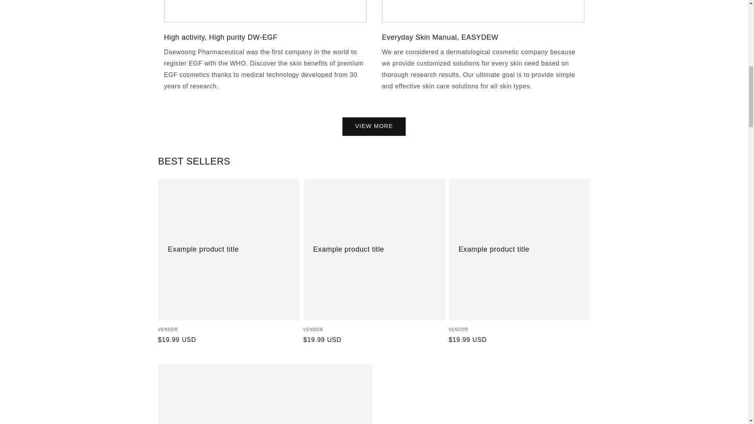 The height and width of the screenshot is (424, 754). Describe the element at coordinates (374, 126) in the screenshot. I see `VIEW MORE` at that location.